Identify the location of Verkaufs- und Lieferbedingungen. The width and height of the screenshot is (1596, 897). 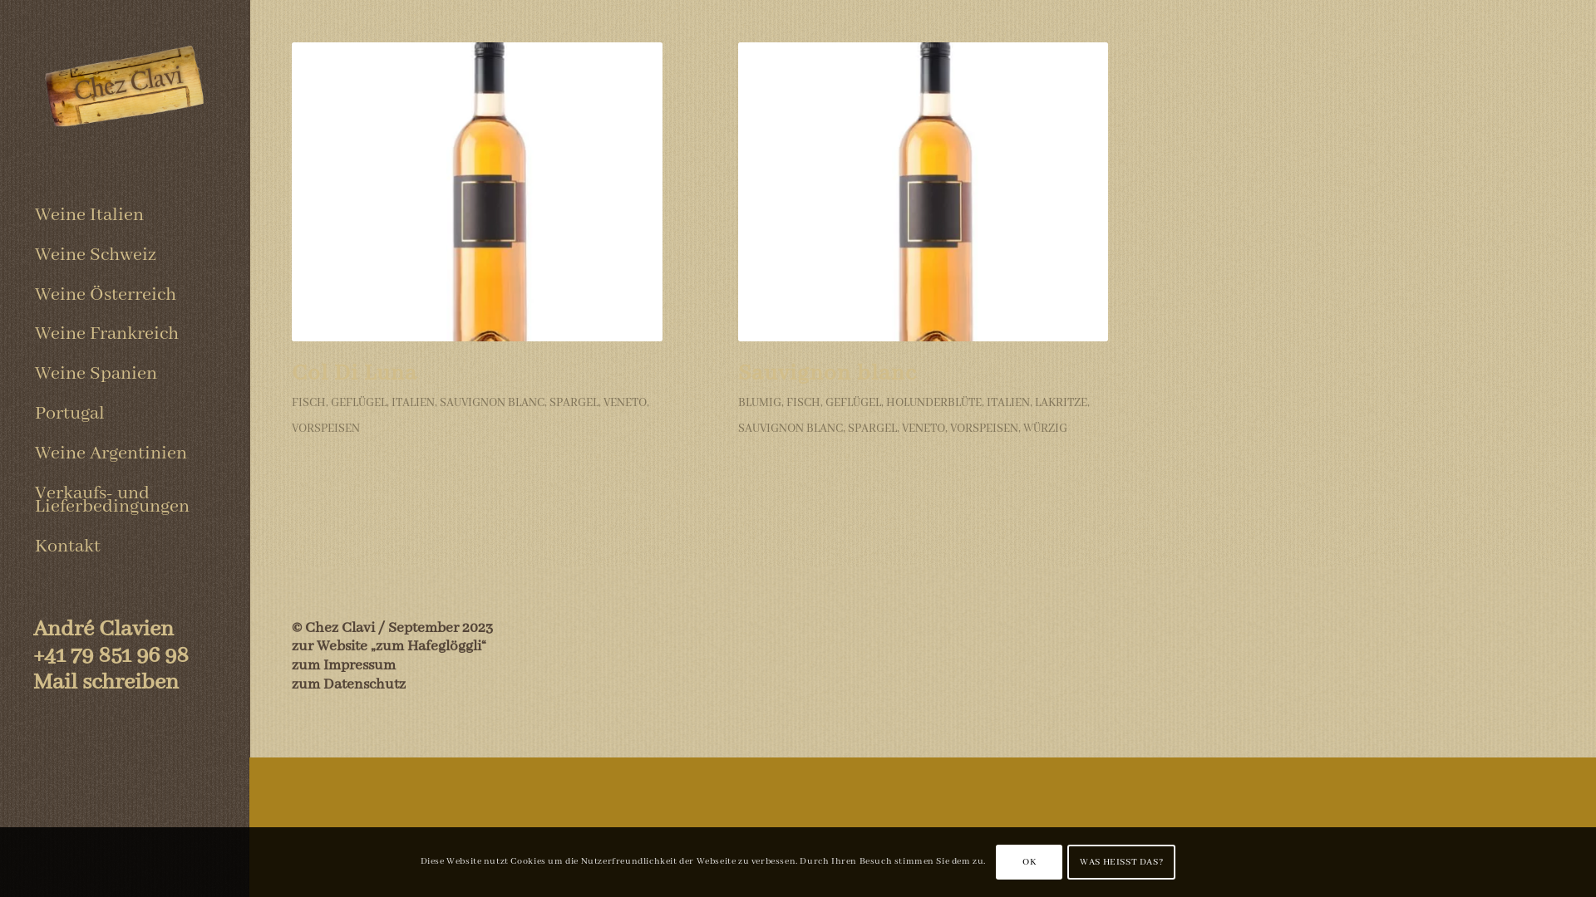
(125, 500).